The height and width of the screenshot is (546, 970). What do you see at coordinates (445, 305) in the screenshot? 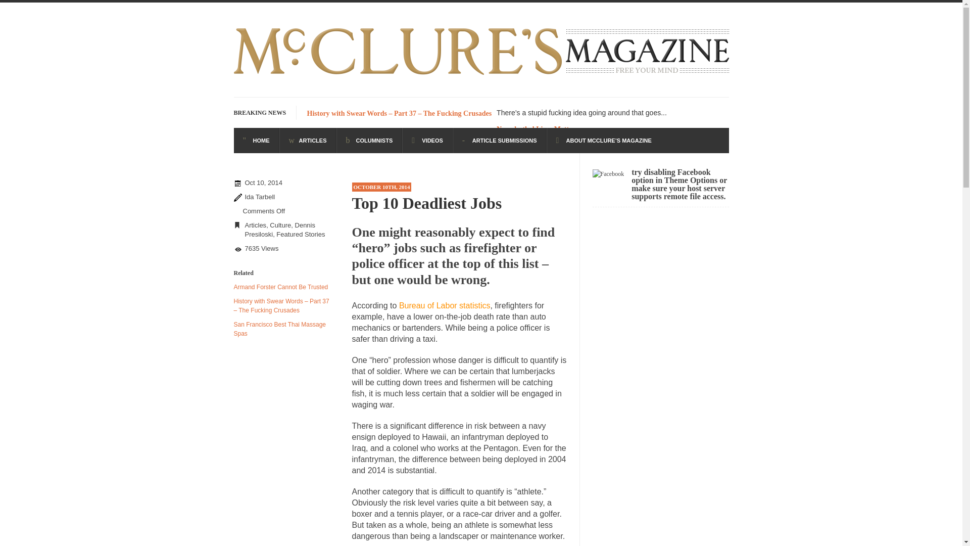
I see `bureau of labor statistics` at bounding box center [445, 305].